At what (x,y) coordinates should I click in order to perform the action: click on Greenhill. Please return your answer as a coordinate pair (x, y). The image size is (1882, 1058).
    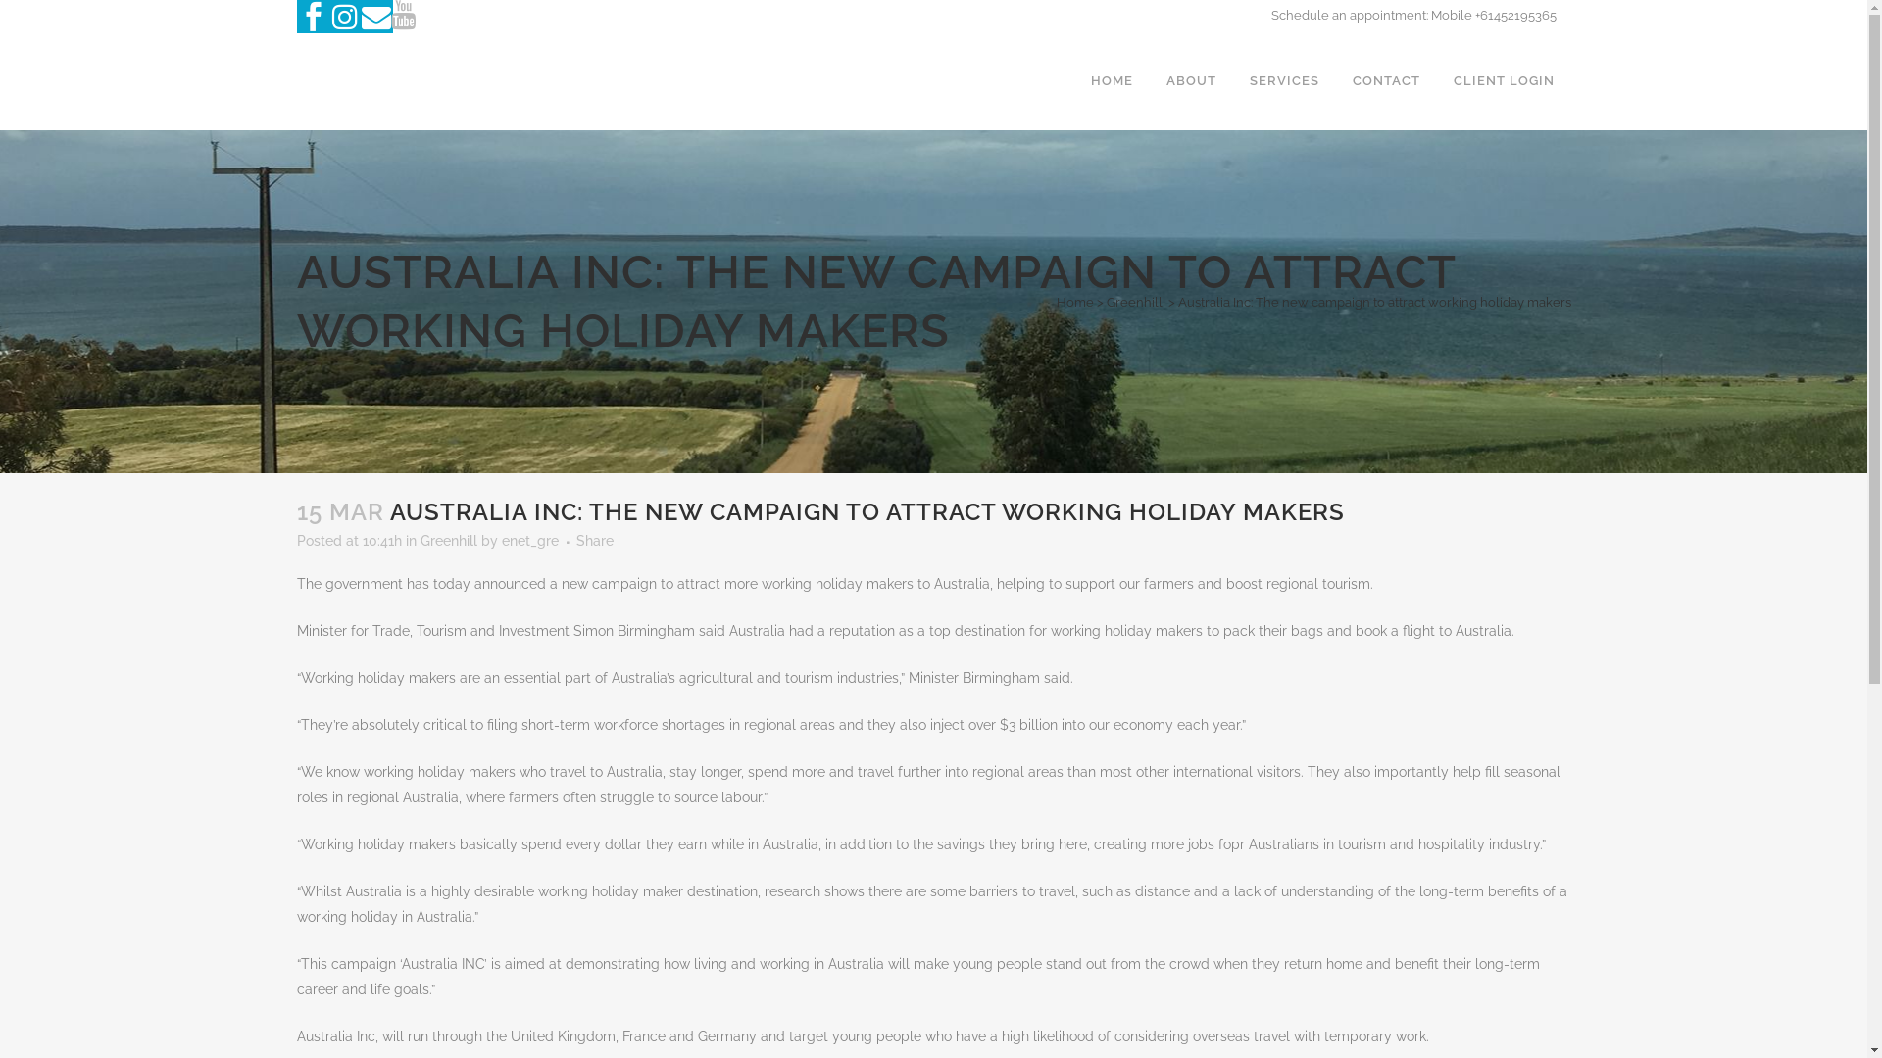
    Looking at the image, I should click on (1133, 302).